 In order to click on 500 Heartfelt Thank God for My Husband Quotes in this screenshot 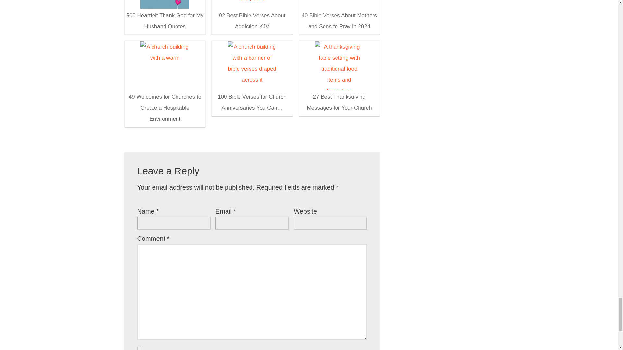, I will do `click(165, 16)`.